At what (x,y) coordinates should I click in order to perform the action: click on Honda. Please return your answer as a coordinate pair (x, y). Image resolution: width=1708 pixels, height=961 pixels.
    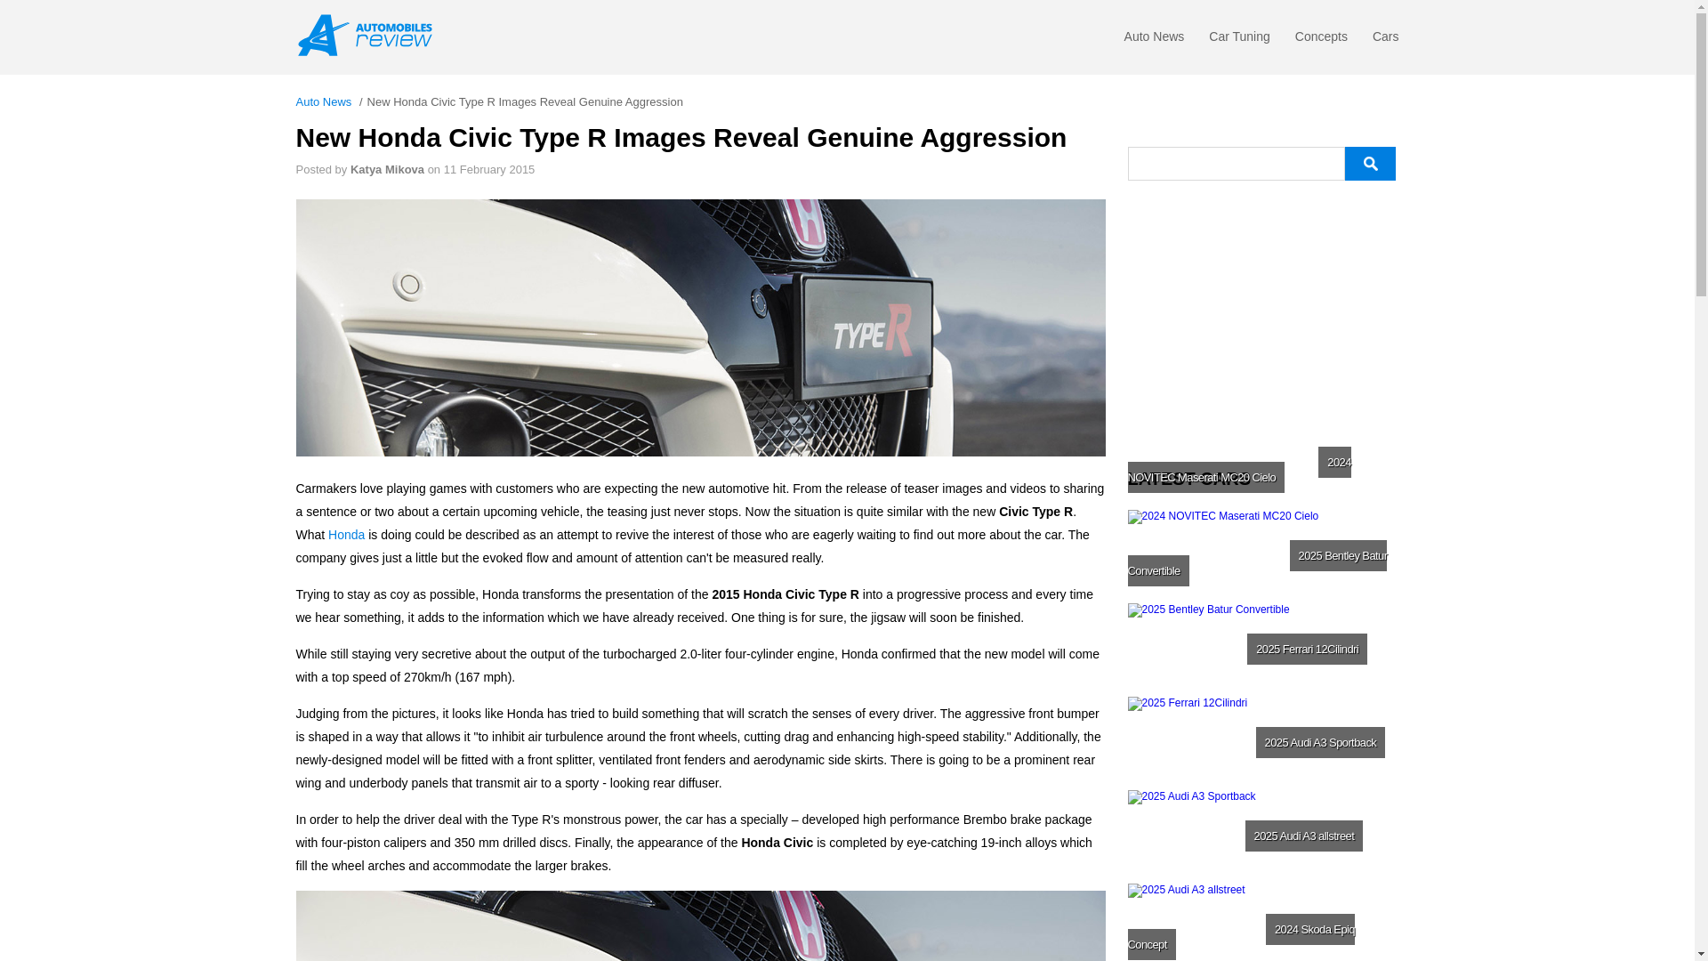
    Looking at the image, I should click on (346, 534).